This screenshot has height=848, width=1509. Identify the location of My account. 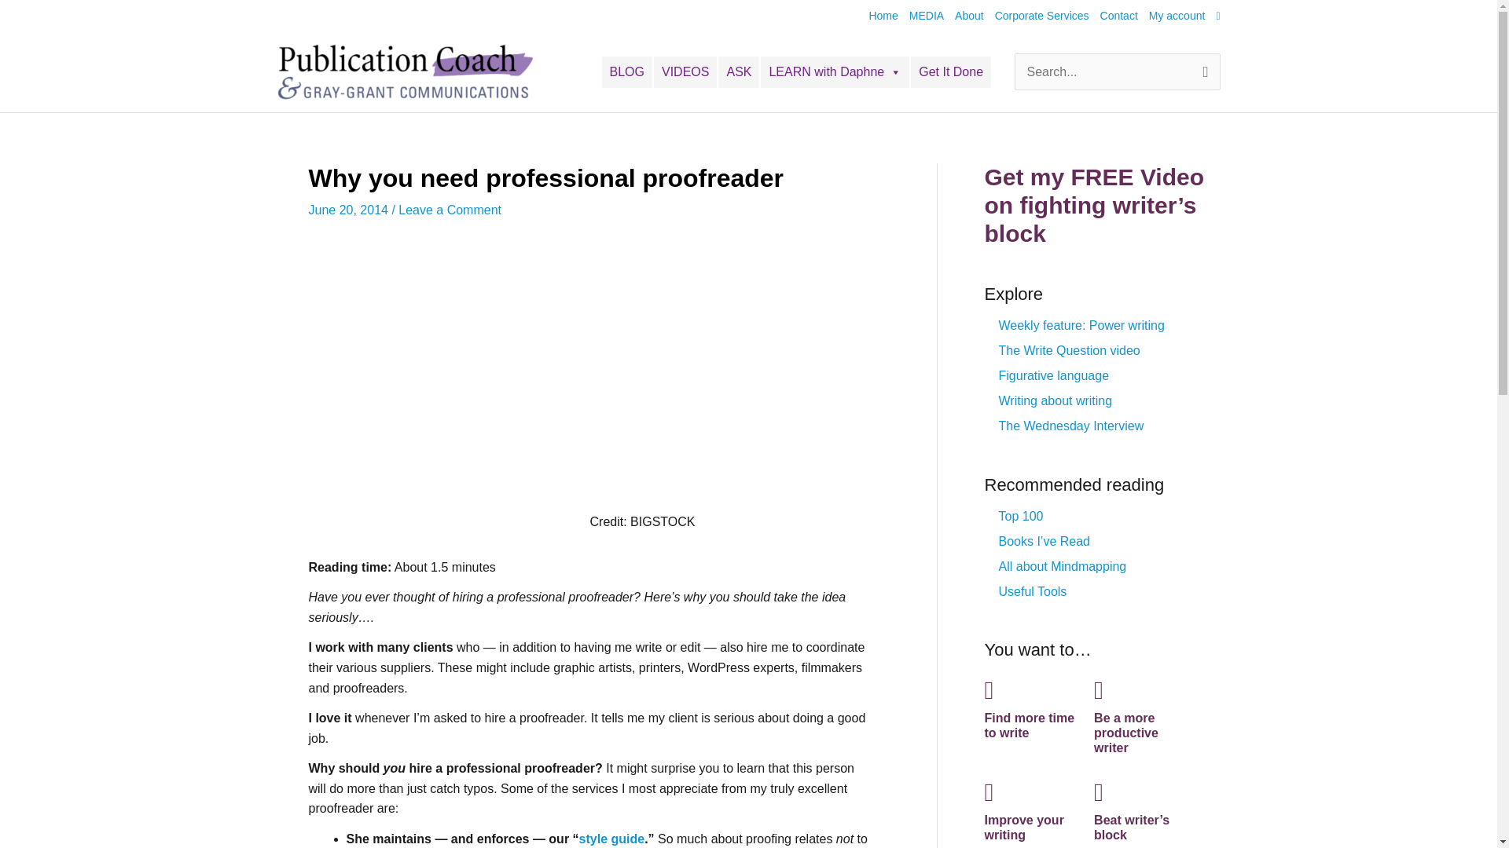
(1171, 16).